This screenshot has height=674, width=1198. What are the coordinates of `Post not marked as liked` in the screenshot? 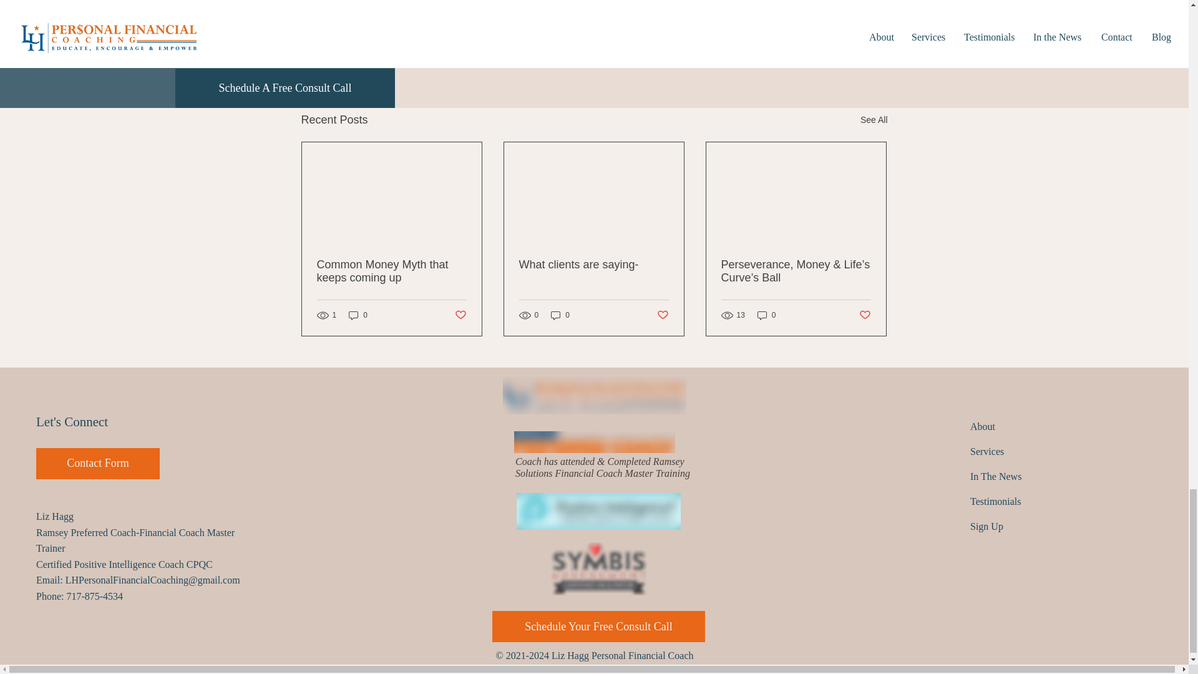 It's located at (663, 315).